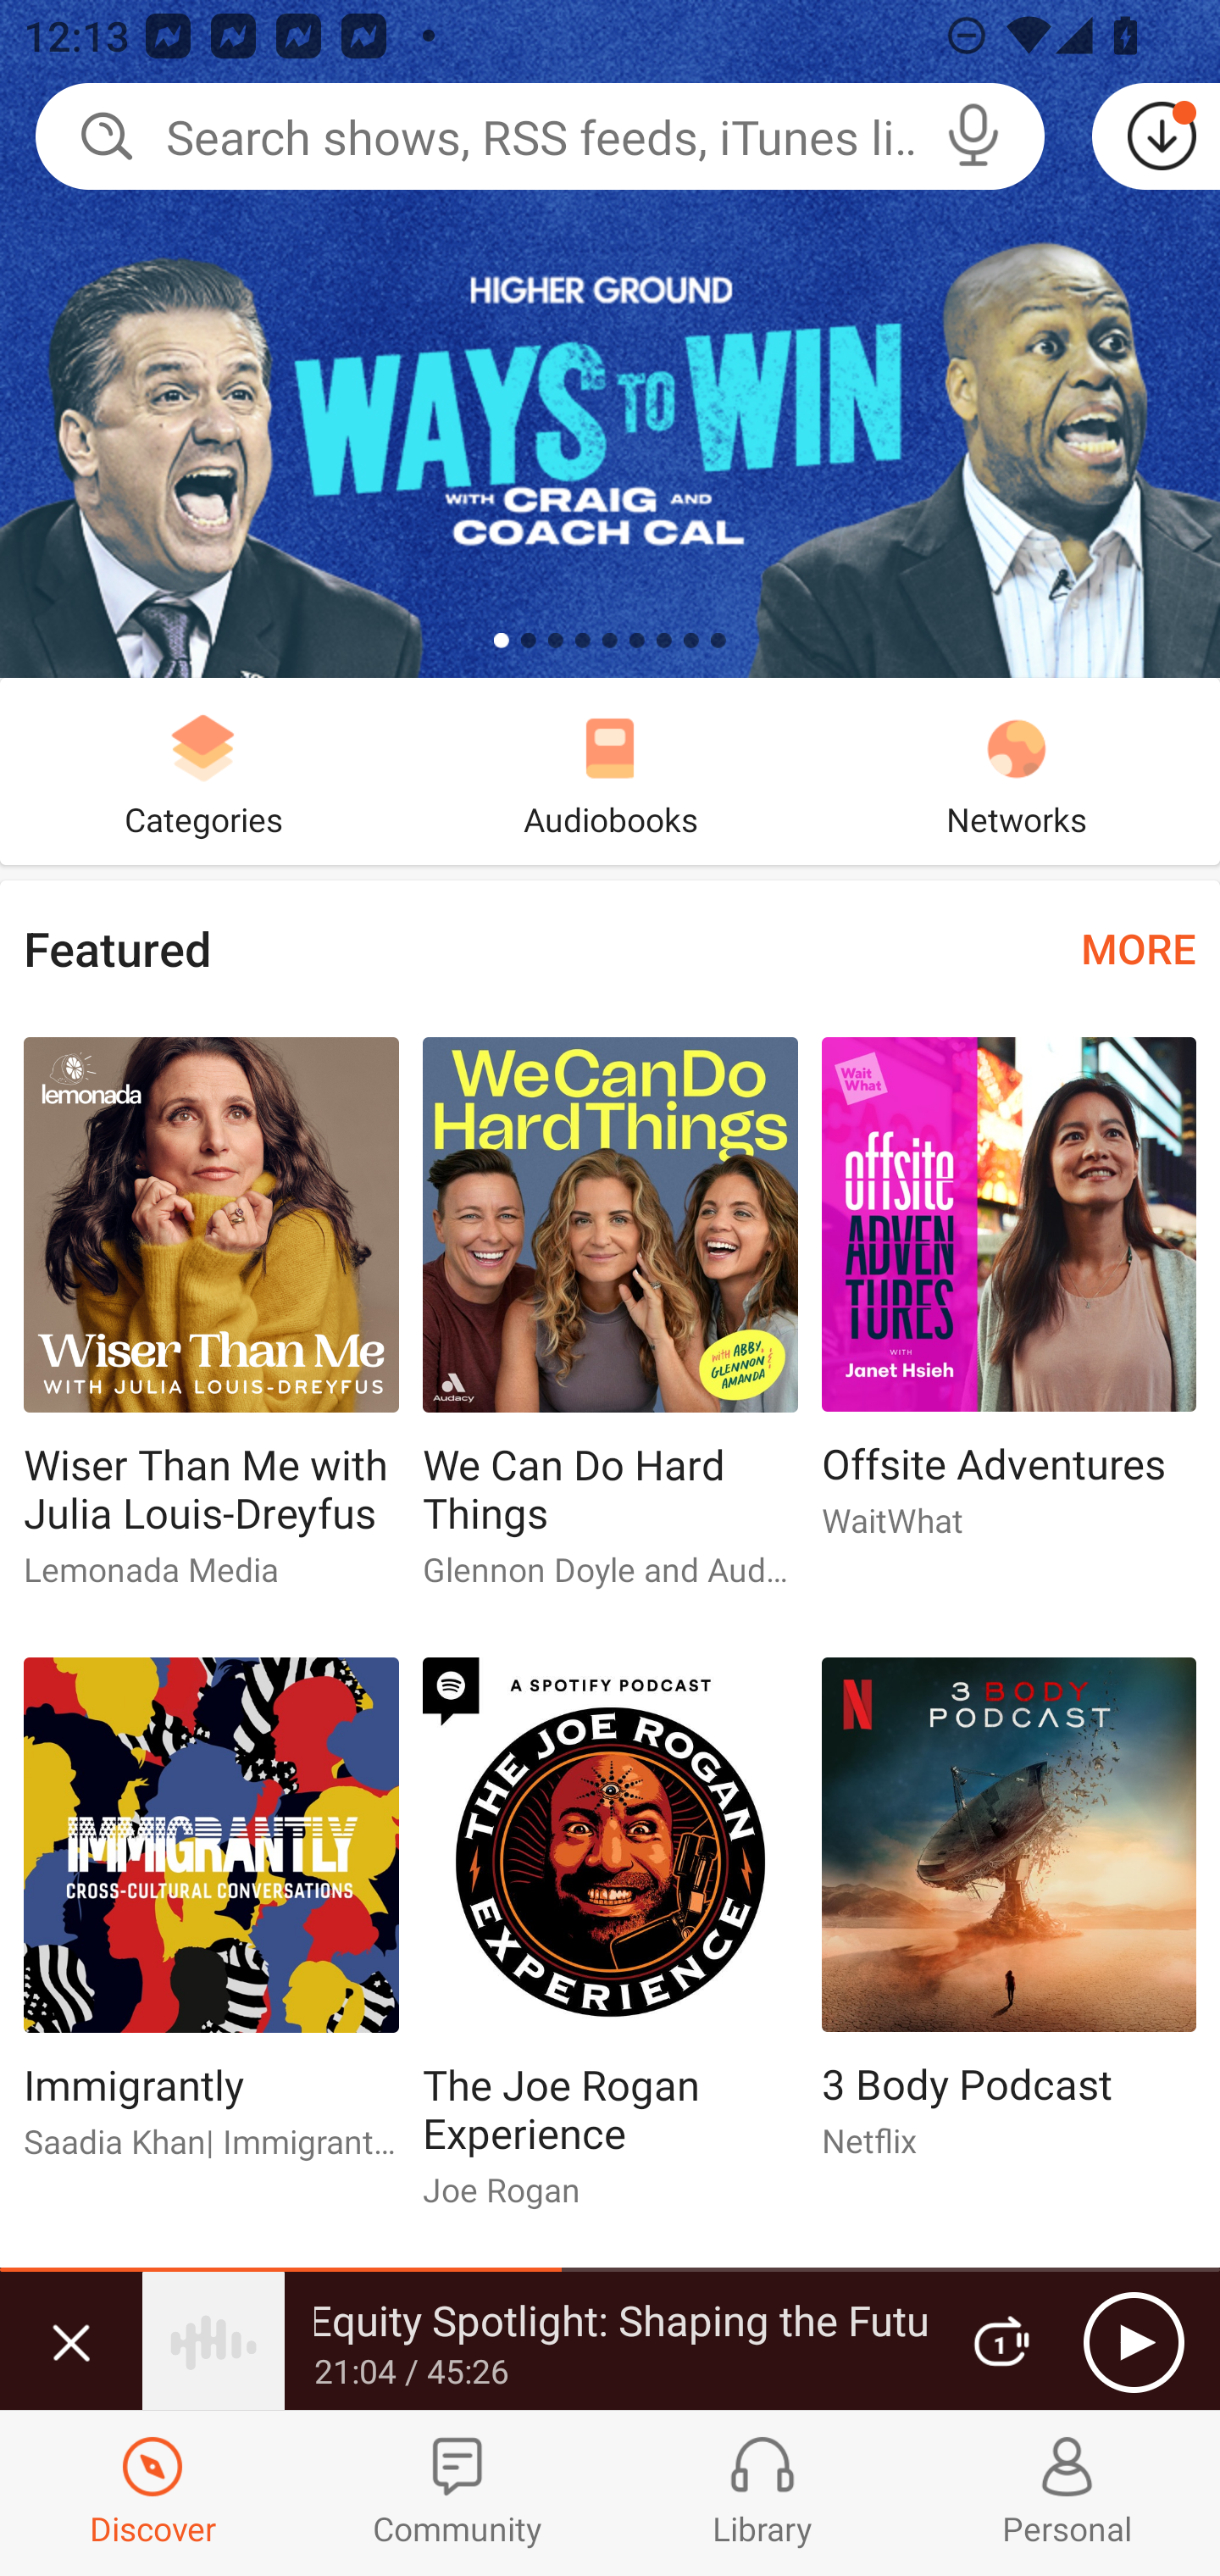 The width and height of the screenshot is (1220, 2576). What do you see at coordinates (1067, 2493) in the screenshot?
I see `Profiles and Settings Personal` at bounding box center [1067, 2493].